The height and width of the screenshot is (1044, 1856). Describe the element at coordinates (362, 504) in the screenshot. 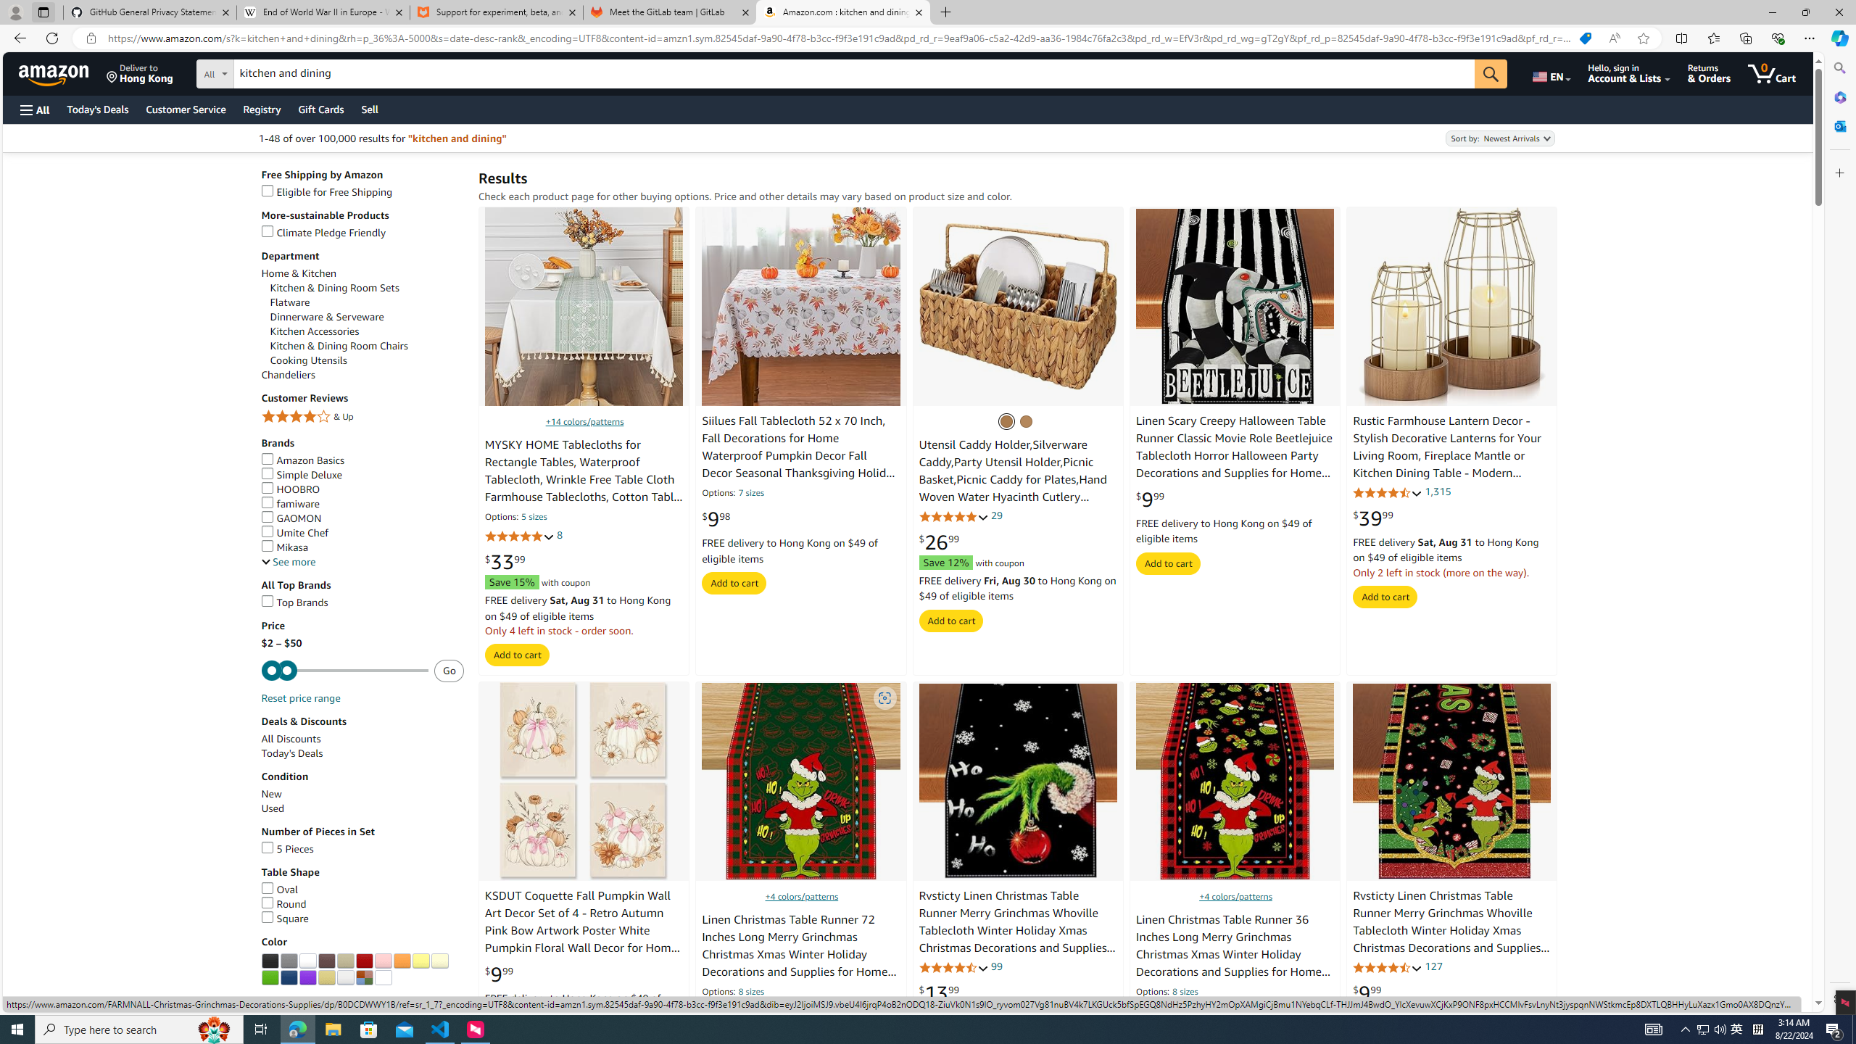

I see `famiware` at that location.